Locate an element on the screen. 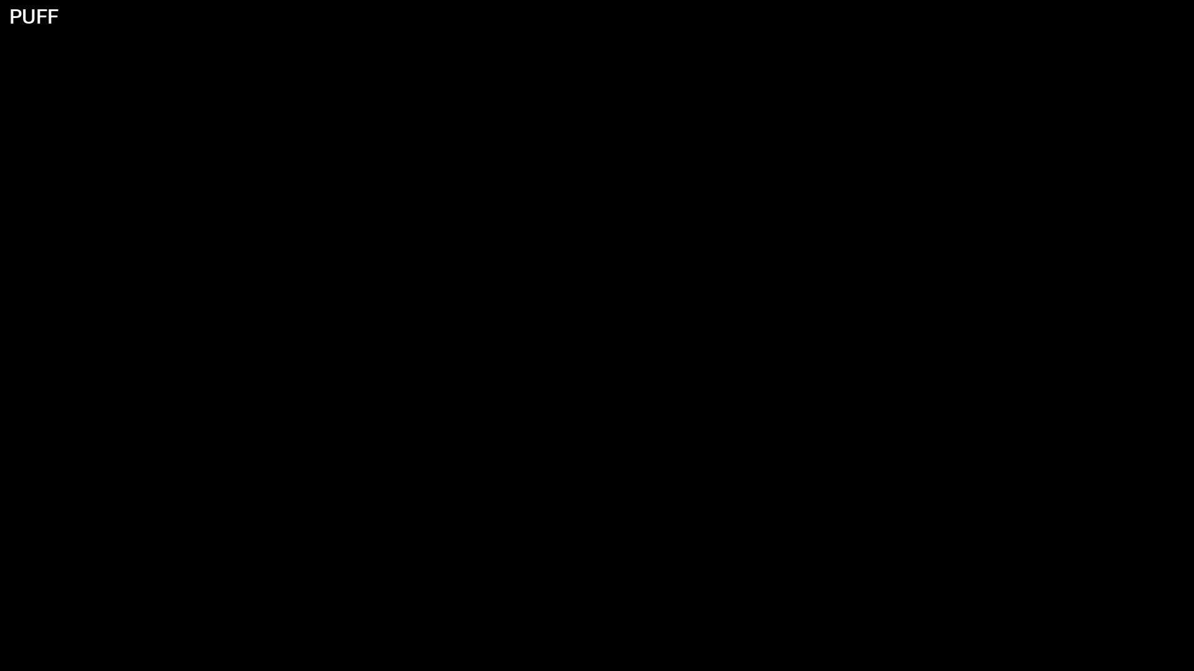 The height and width of the screenshot is (671, 1194). Set 2 is located at coordinates (441, 43).